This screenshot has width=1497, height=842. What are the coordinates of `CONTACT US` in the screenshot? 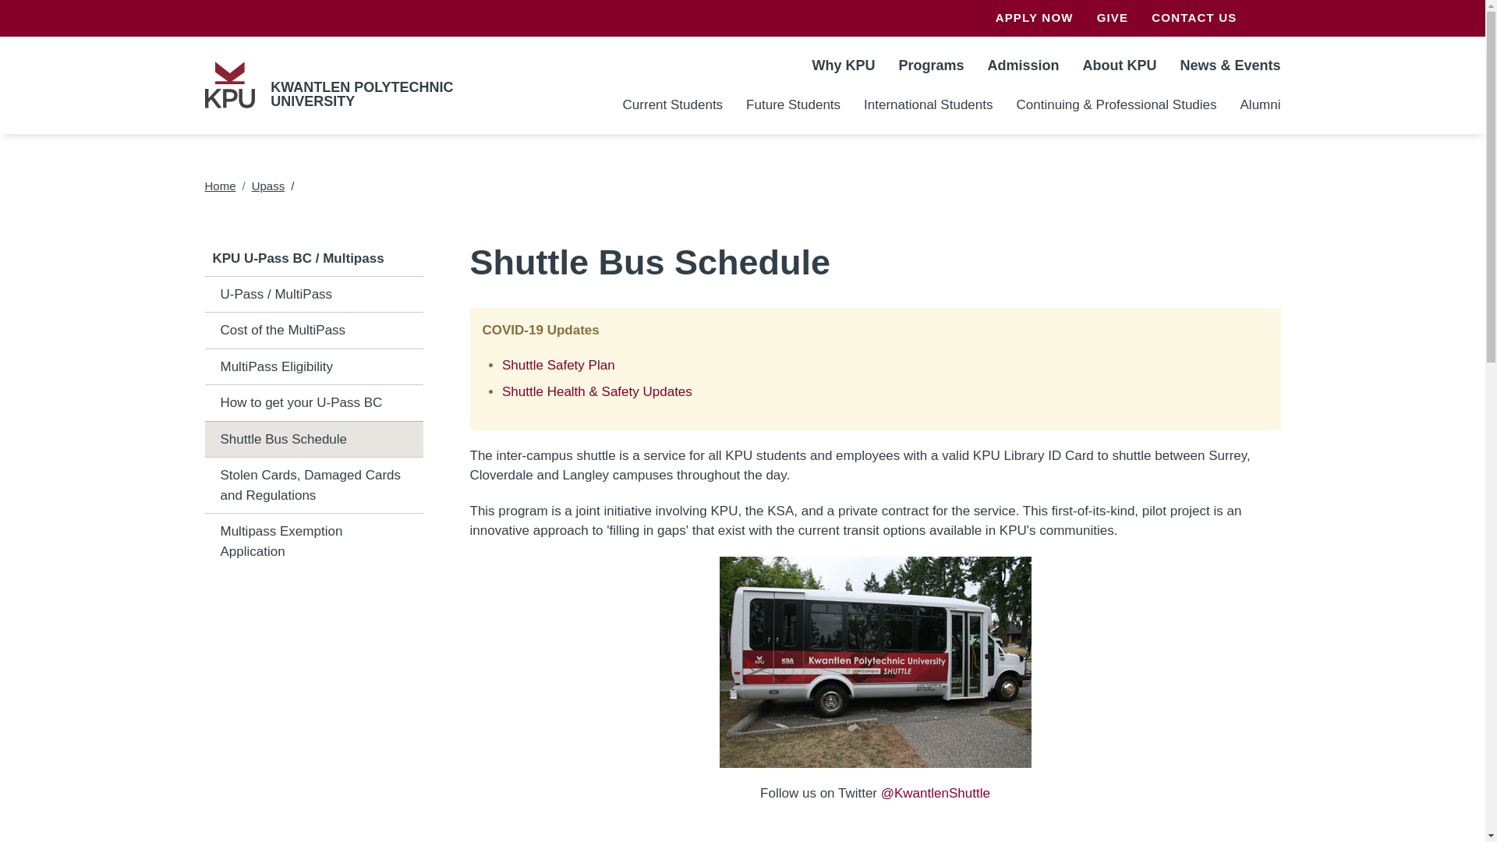 It's located at (1187, 19).